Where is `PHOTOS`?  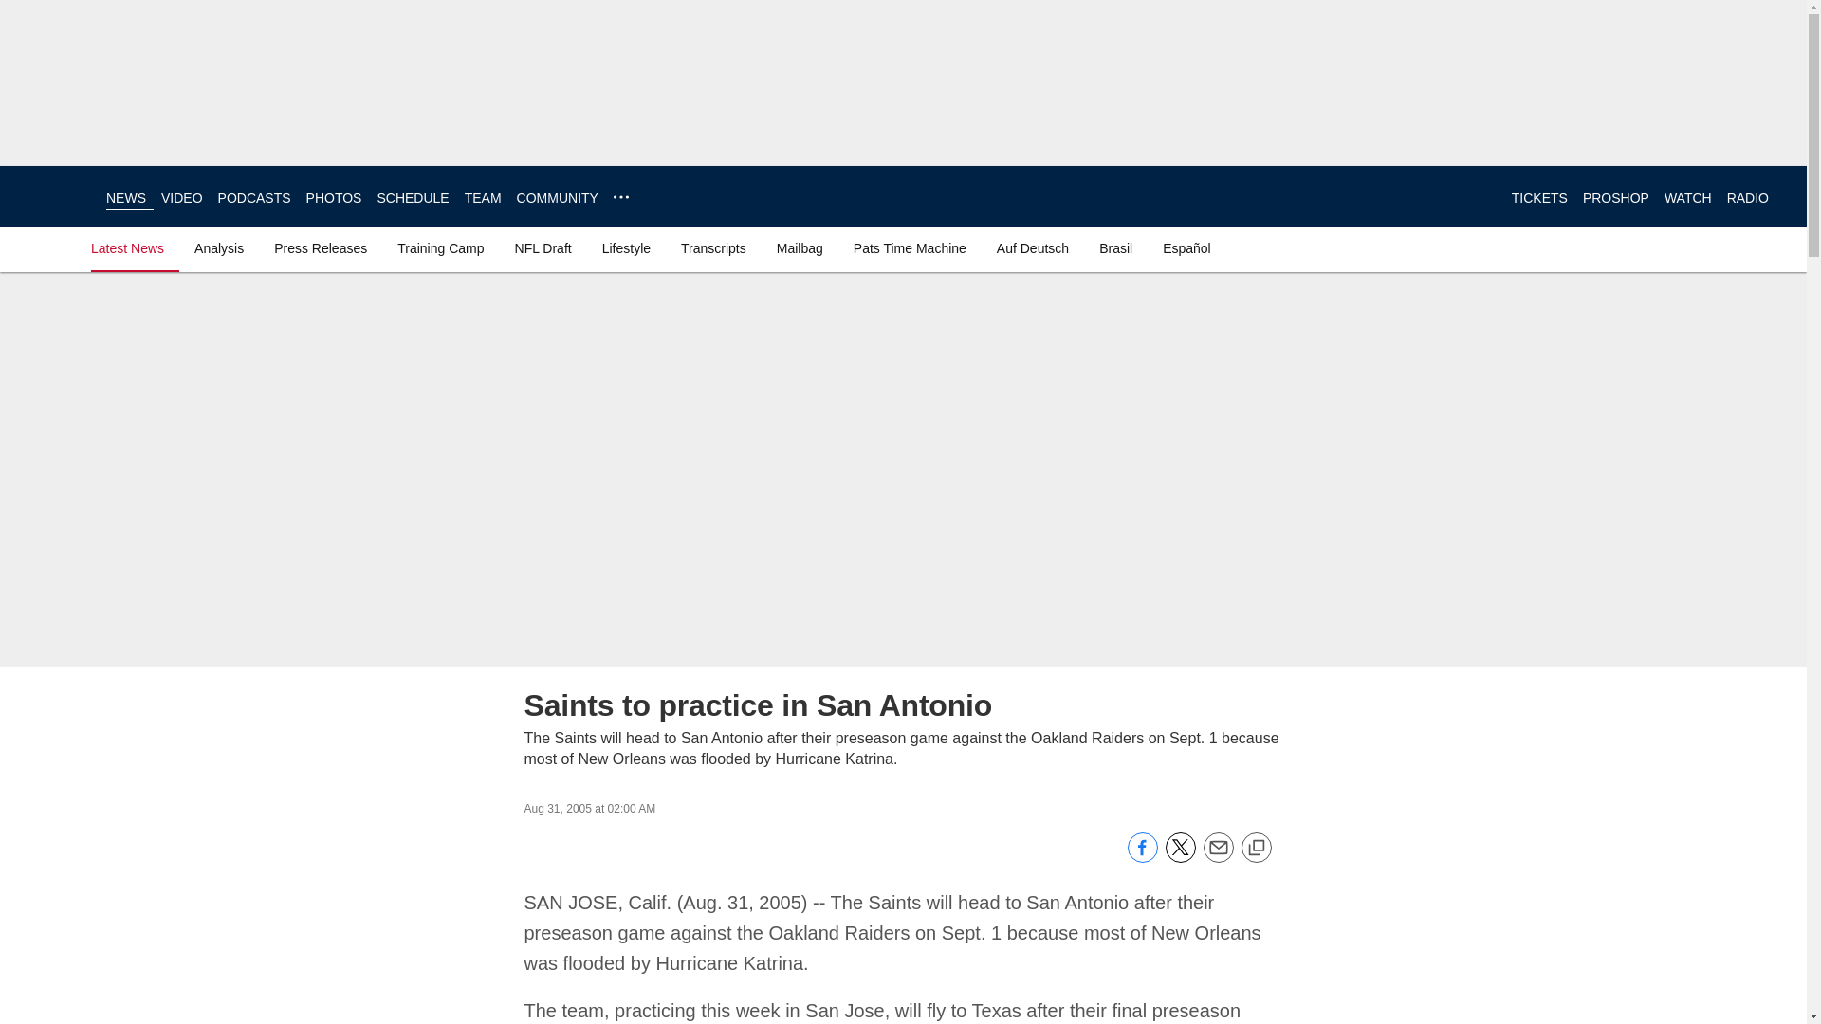 PHOTOS is located at coordinates (334, 197).